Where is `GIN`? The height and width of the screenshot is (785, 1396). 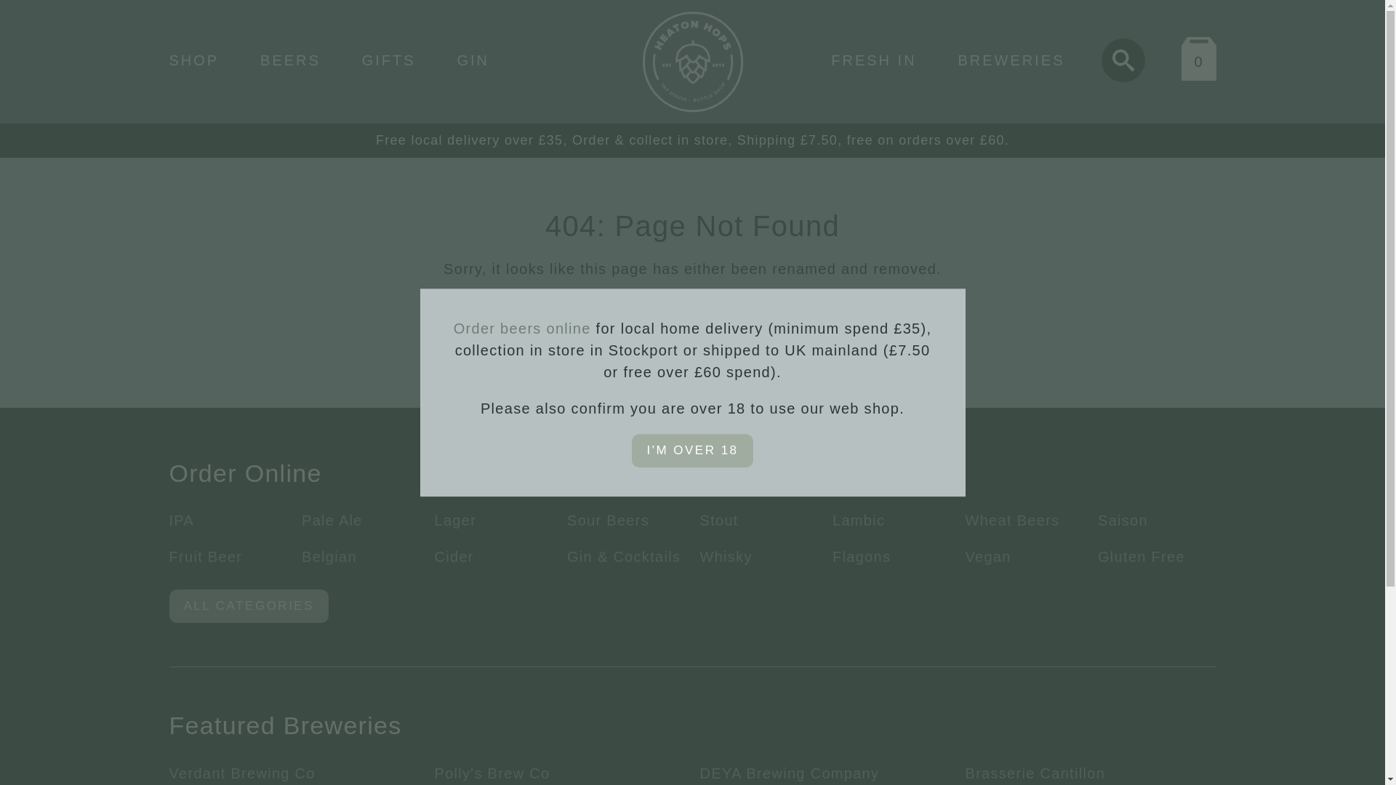 GIN is located at coordinates (473, 60).